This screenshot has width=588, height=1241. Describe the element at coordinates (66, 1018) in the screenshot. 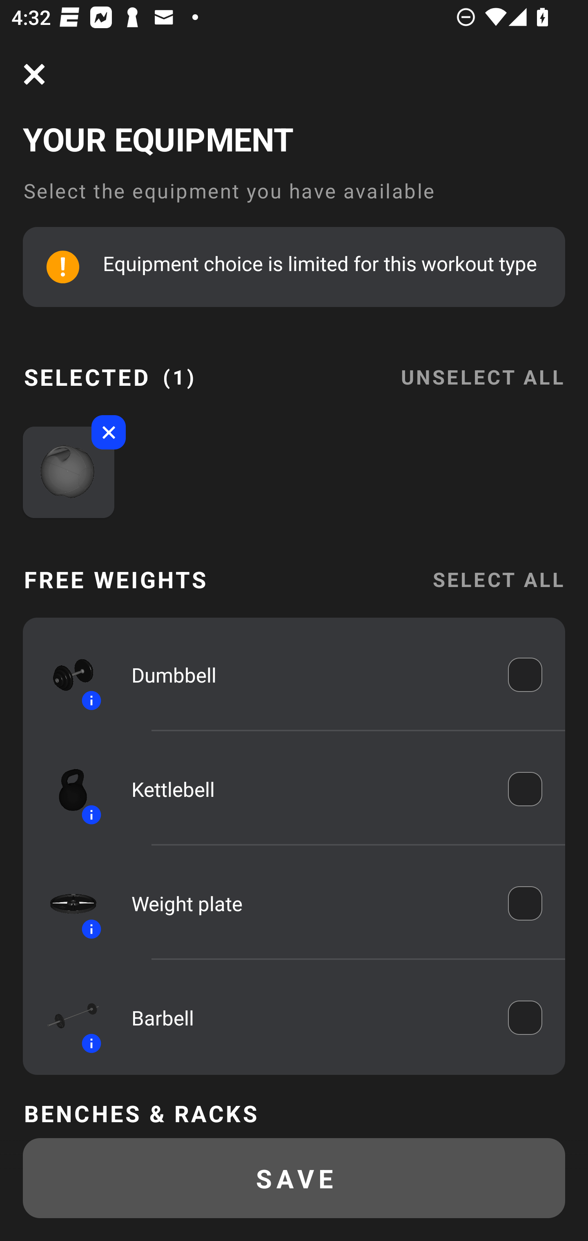

I see `Equipment icon Information icon` at that location.